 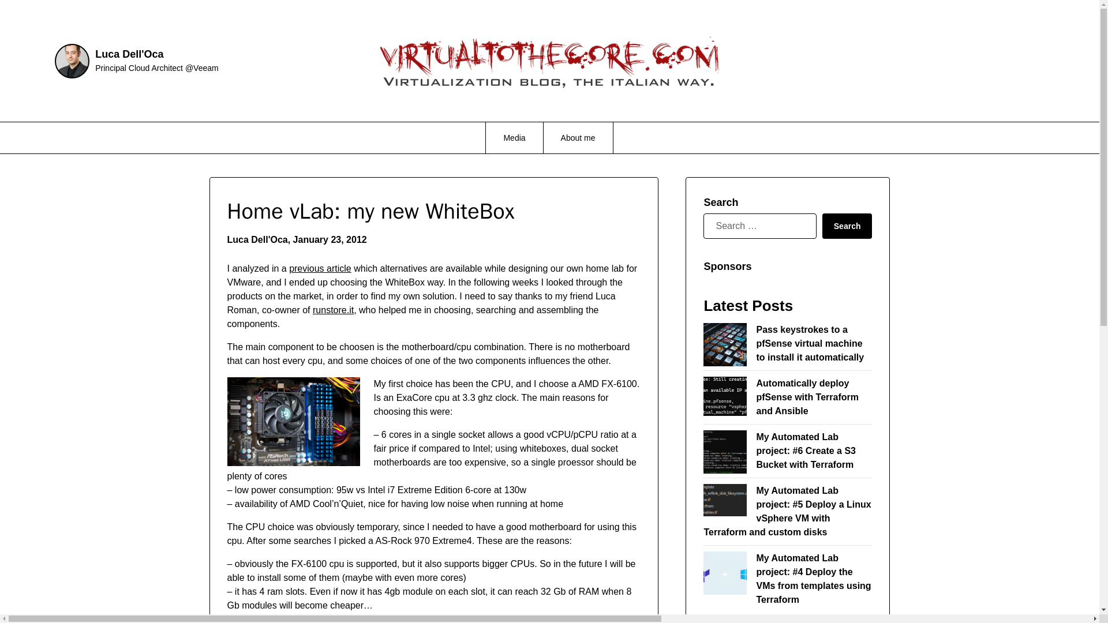 What do you see at coordinates (330, 618) in the screenshot?
I see `IOMMU` at bounding box center [330, 618].